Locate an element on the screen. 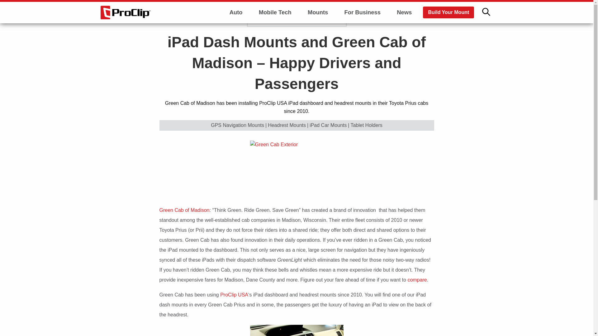 This screenshot has width=598, height=336. Mobile Tech is located at coordinates (275, 12).